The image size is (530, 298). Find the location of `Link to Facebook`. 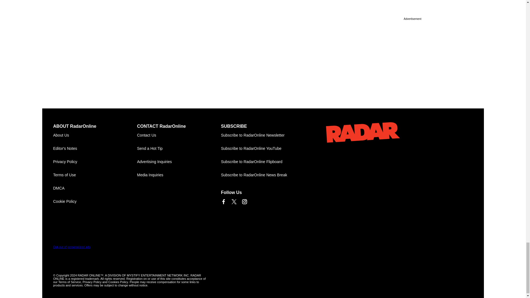

Link to Facebook is located at coordinates (223, 201).